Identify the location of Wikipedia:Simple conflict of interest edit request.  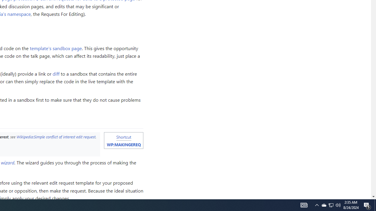
(56, 137).